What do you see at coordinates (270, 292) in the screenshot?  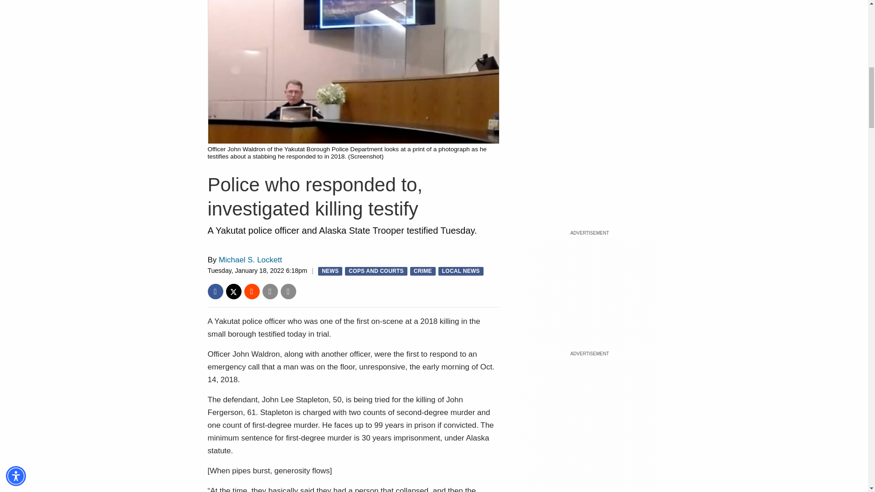 I see `Email story` at bounding box center [270, 292].